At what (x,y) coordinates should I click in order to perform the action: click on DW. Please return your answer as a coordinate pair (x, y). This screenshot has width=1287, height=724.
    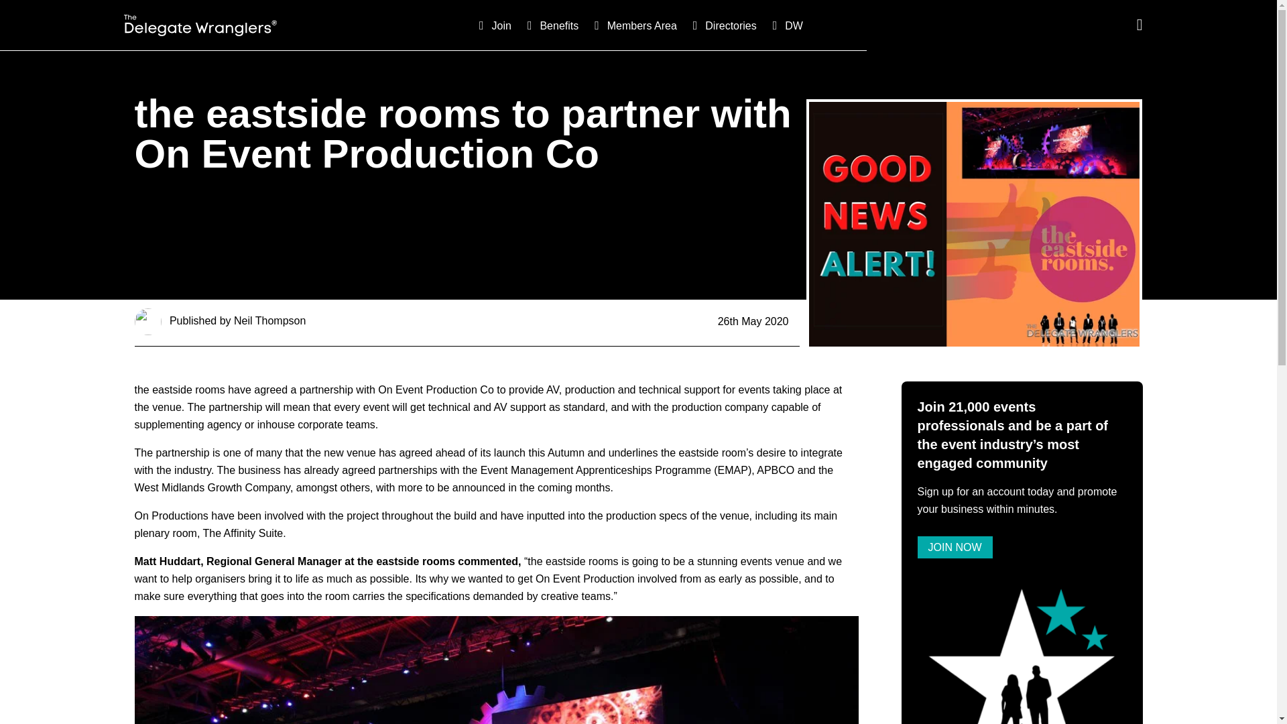
    Looking at the image, I should click on (785, 25).